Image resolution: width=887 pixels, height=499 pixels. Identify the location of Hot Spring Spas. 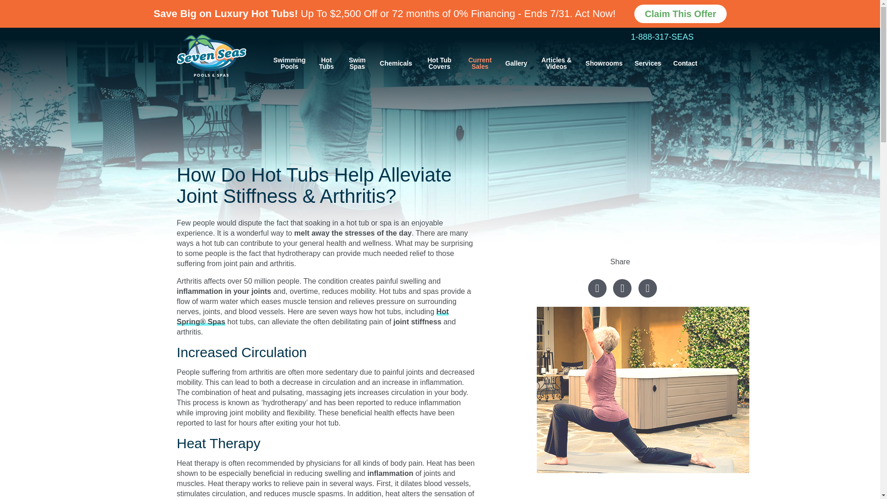
(312, 317).